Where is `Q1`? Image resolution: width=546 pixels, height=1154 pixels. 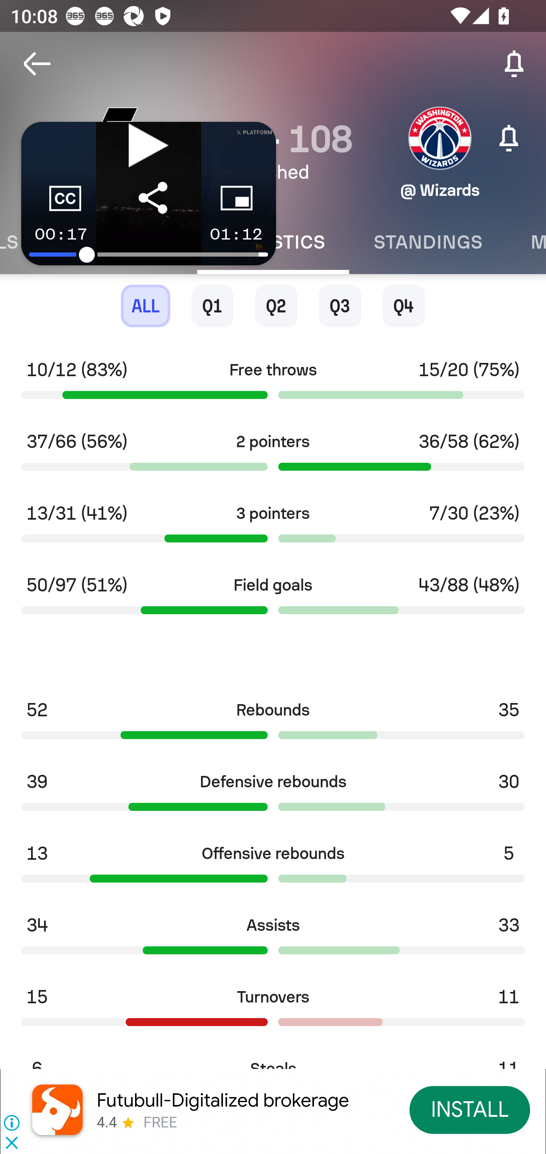 Q1 is located at coordinates (212, 306).